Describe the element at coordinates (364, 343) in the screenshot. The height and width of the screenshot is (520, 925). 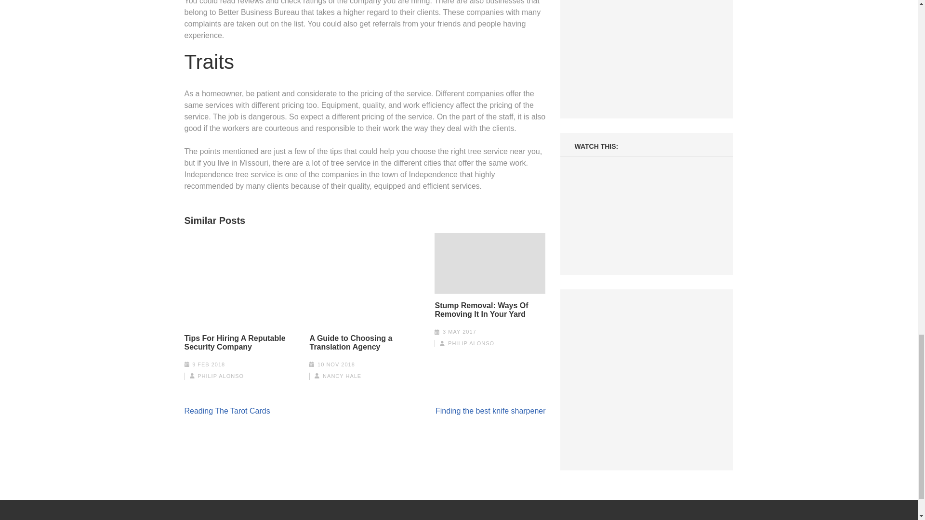
I see `A Guide to Choosing a Translation Agency` at that location.